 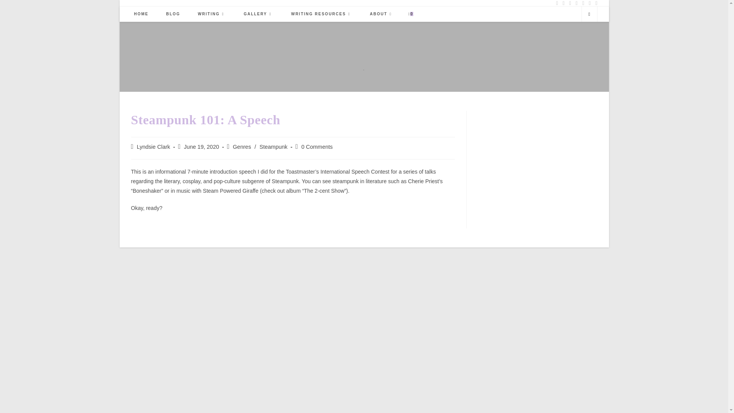 What do you see at coordinates (141, 14) in the screenshot?
I see `HOME` at bounding box center [141, 14].